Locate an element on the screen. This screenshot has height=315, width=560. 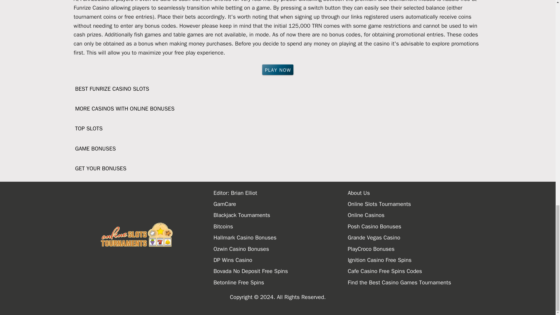
PLAY NOW is located at coordinates (278, 70).